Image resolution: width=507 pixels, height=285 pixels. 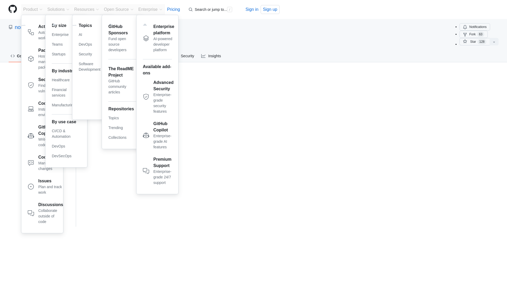 What do you see at coordinates (66, 146) in the screenshot?
I see `Startups` at bounding box center [66, 146].